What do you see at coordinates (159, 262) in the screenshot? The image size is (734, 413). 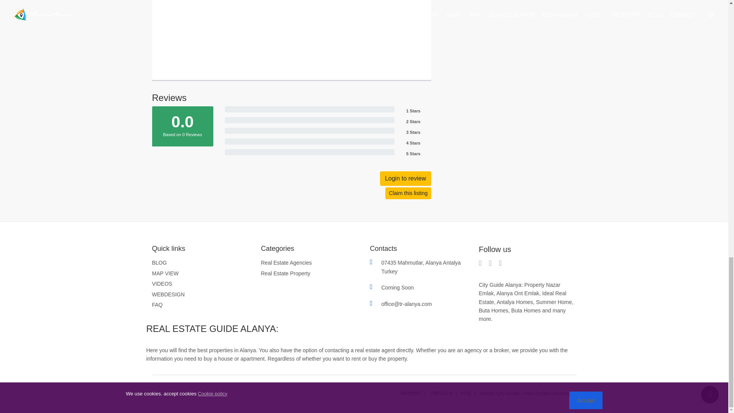 I see `BLOG` at bounding box center [159, 262].